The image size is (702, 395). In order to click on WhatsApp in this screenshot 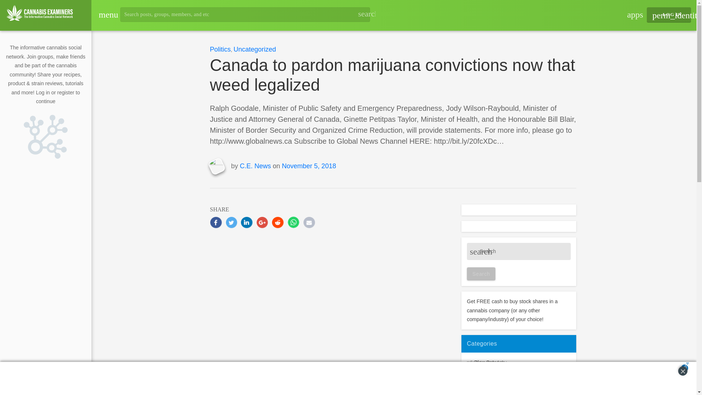, I will do `click(293, 222)`.